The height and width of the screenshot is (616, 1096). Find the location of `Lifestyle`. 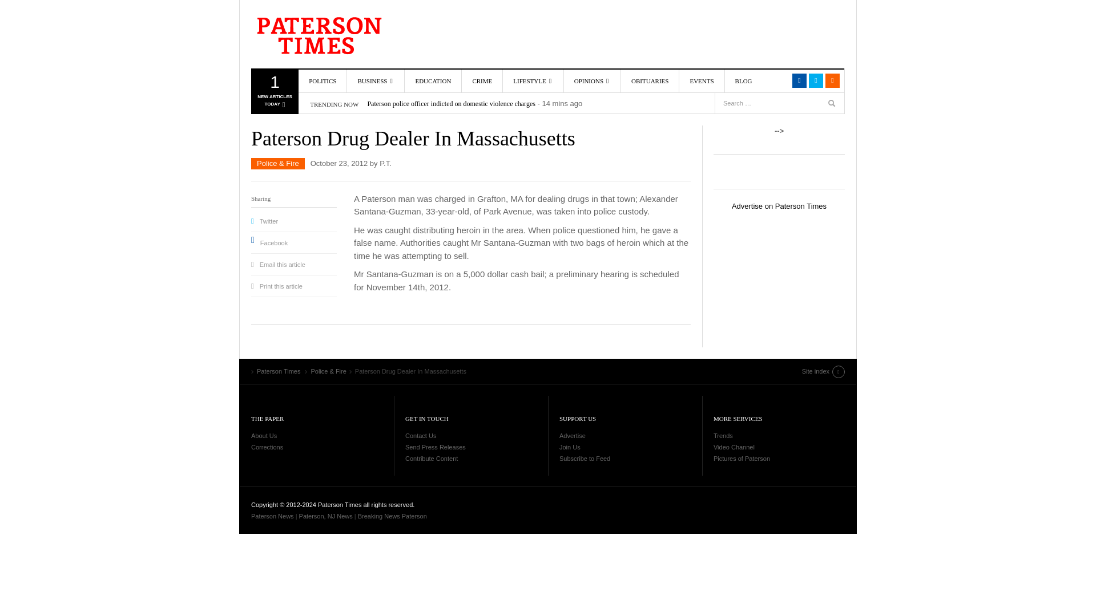

Lifestyle is located at coordinates (433, 81).